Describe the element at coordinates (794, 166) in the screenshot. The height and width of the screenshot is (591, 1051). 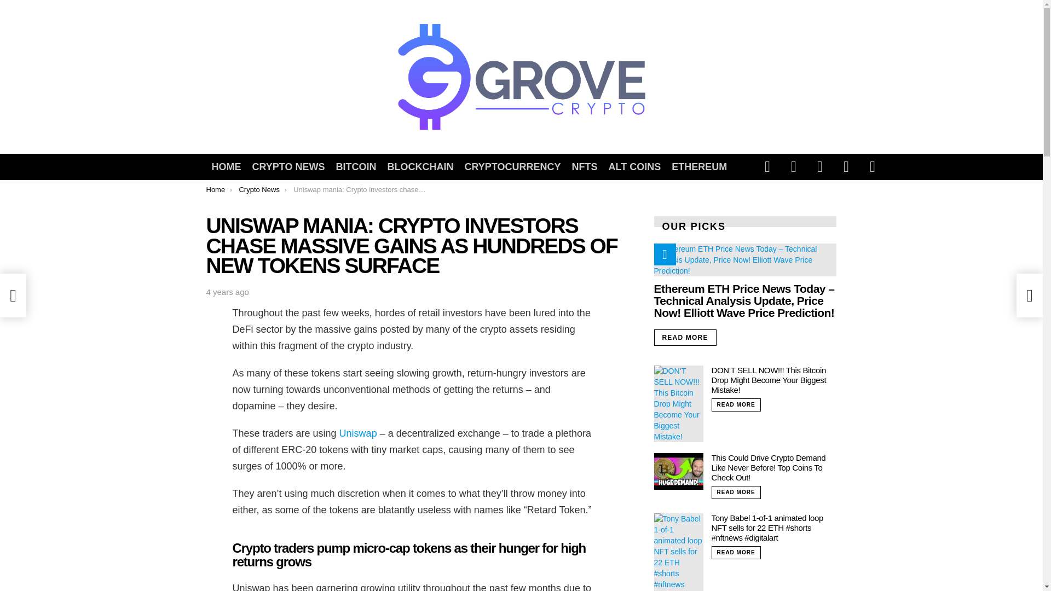
I see `twitter` at that location.